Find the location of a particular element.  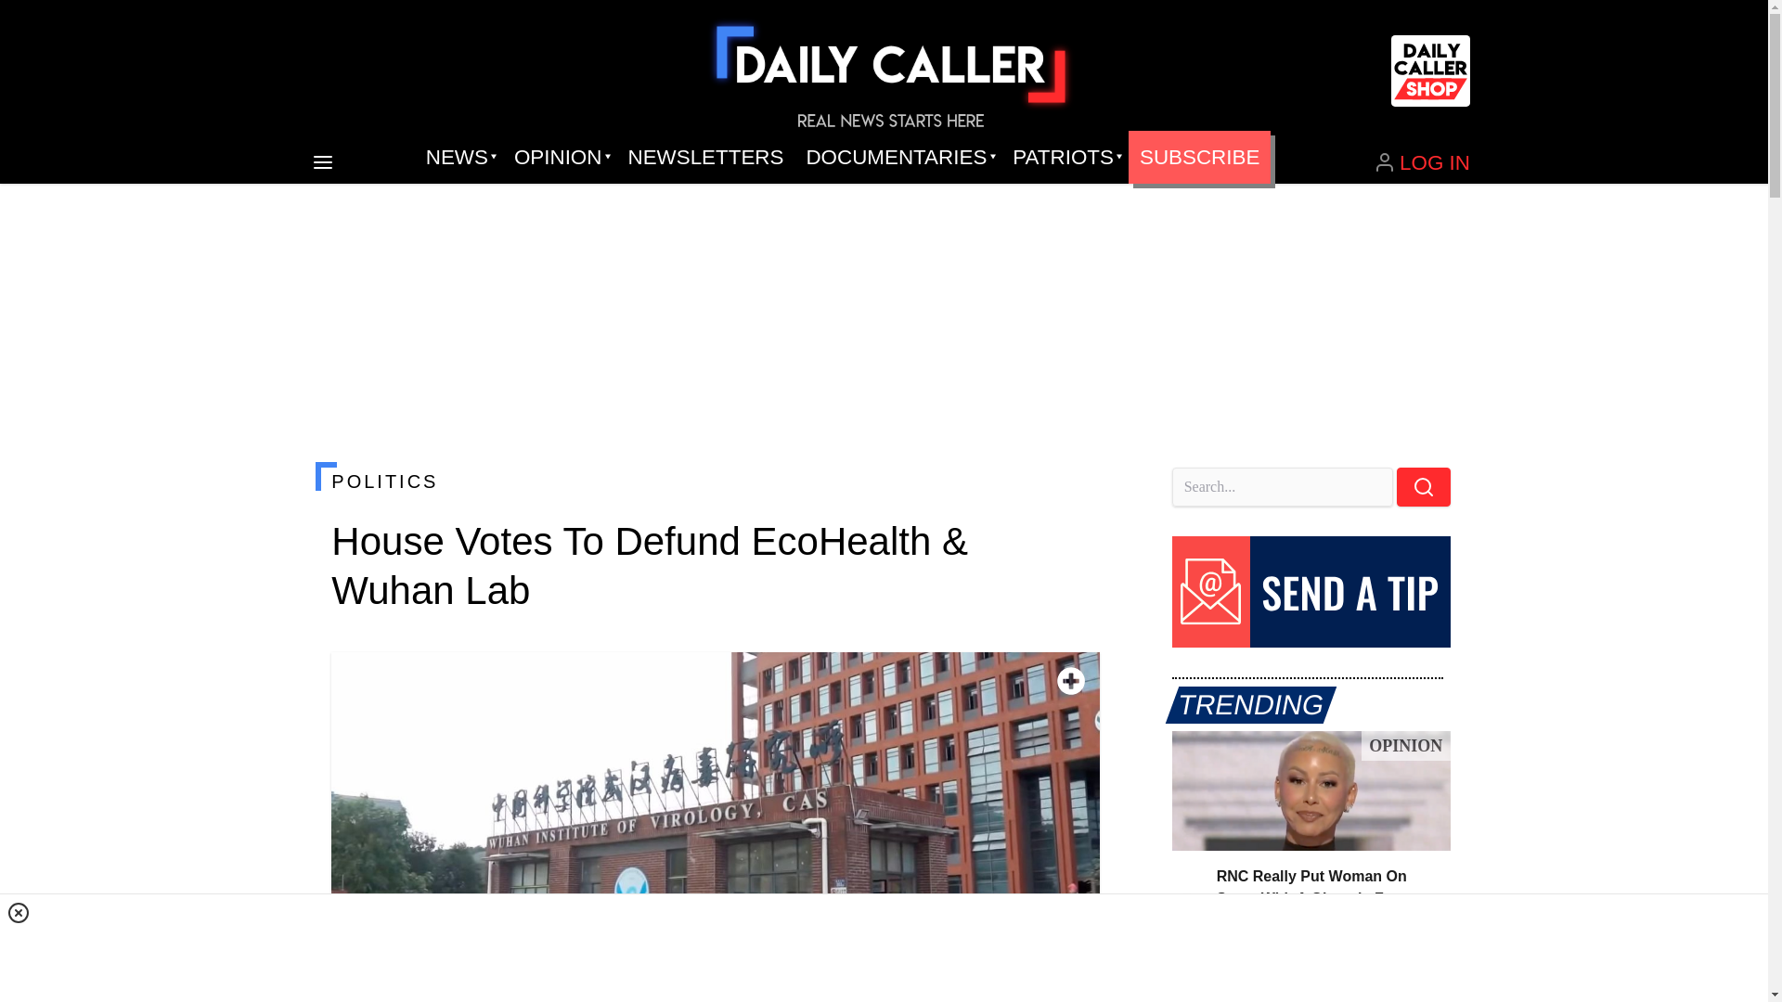

NEWS is located at coordinates (458, 158).